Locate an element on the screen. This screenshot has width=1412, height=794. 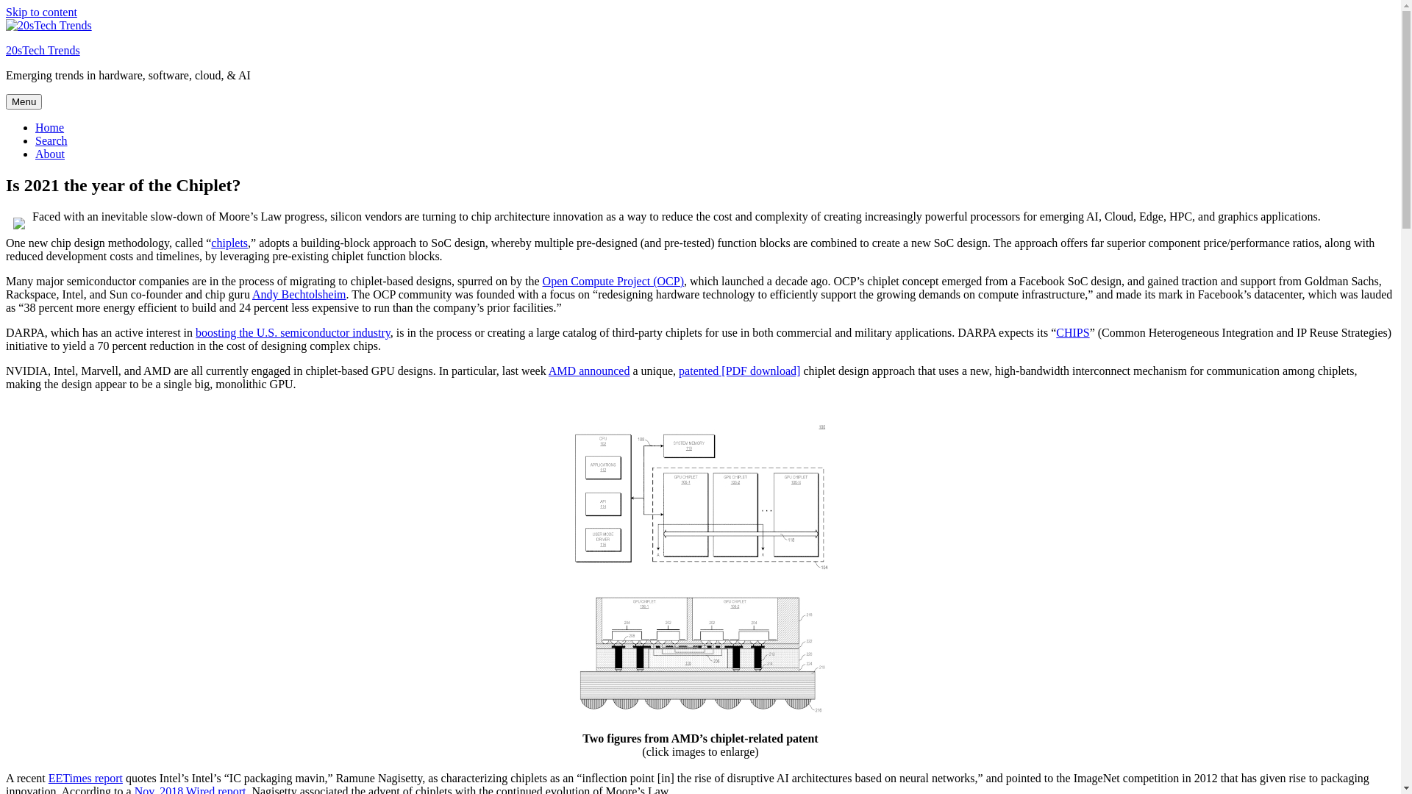
Skip to content is located at coordinates (41, 12).